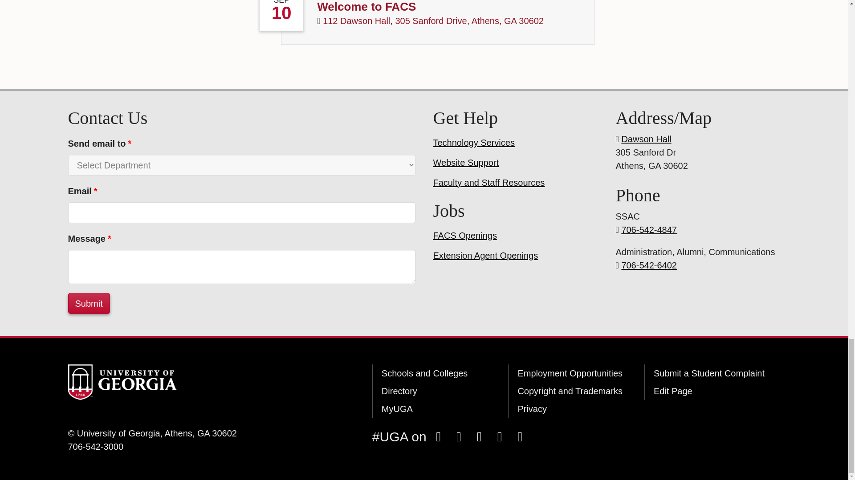 This screenshot has width=855, height=480. Describe the element at coordinates (520, 436) in the screenshot. I see `LinkedIn` at that location.